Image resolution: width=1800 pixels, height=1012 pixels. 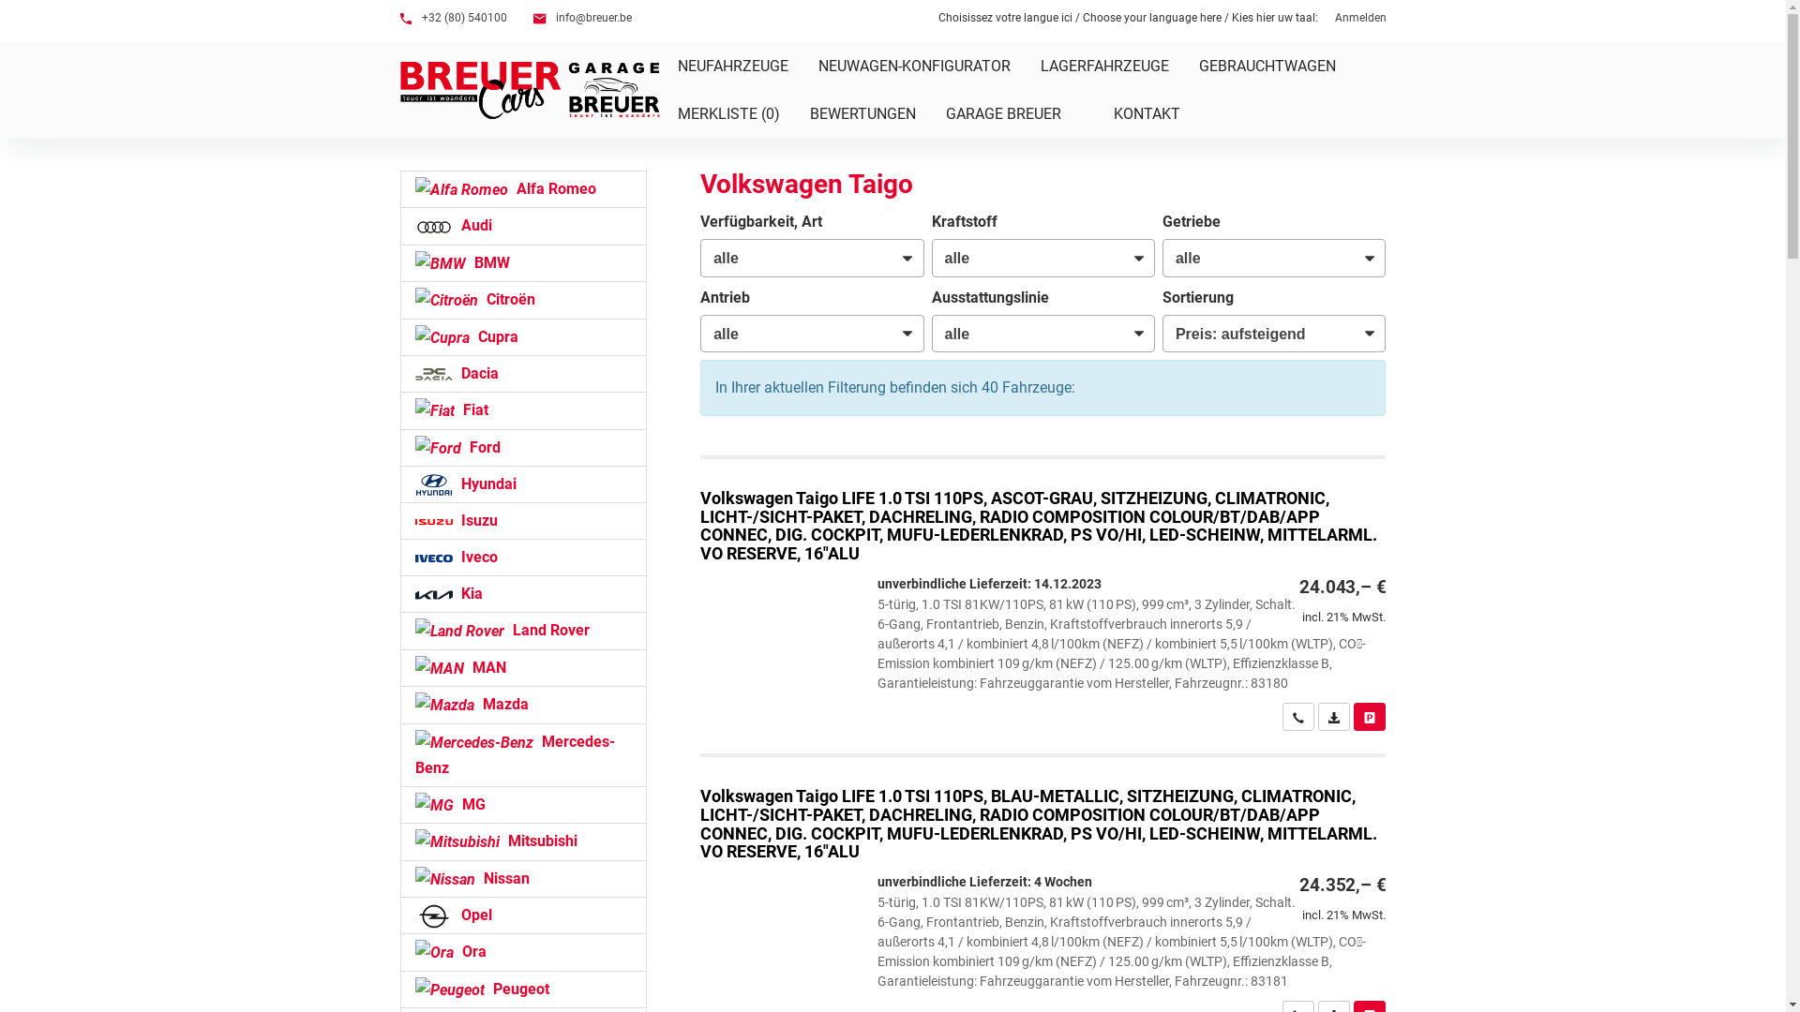 I want to click on Alfa Romeo, so click(x=523, y=189).